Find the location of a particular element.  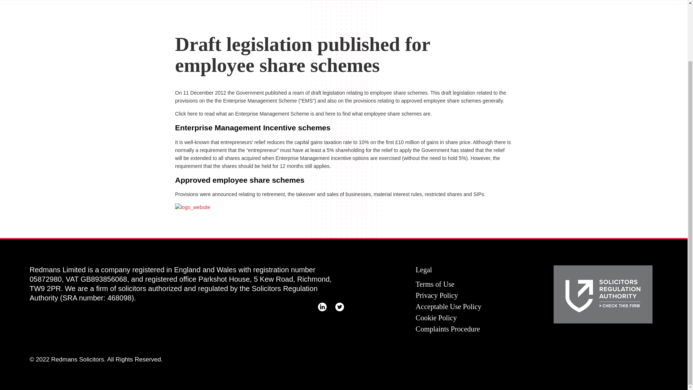

Complaints Procedure is located at coordinates (448, 329).